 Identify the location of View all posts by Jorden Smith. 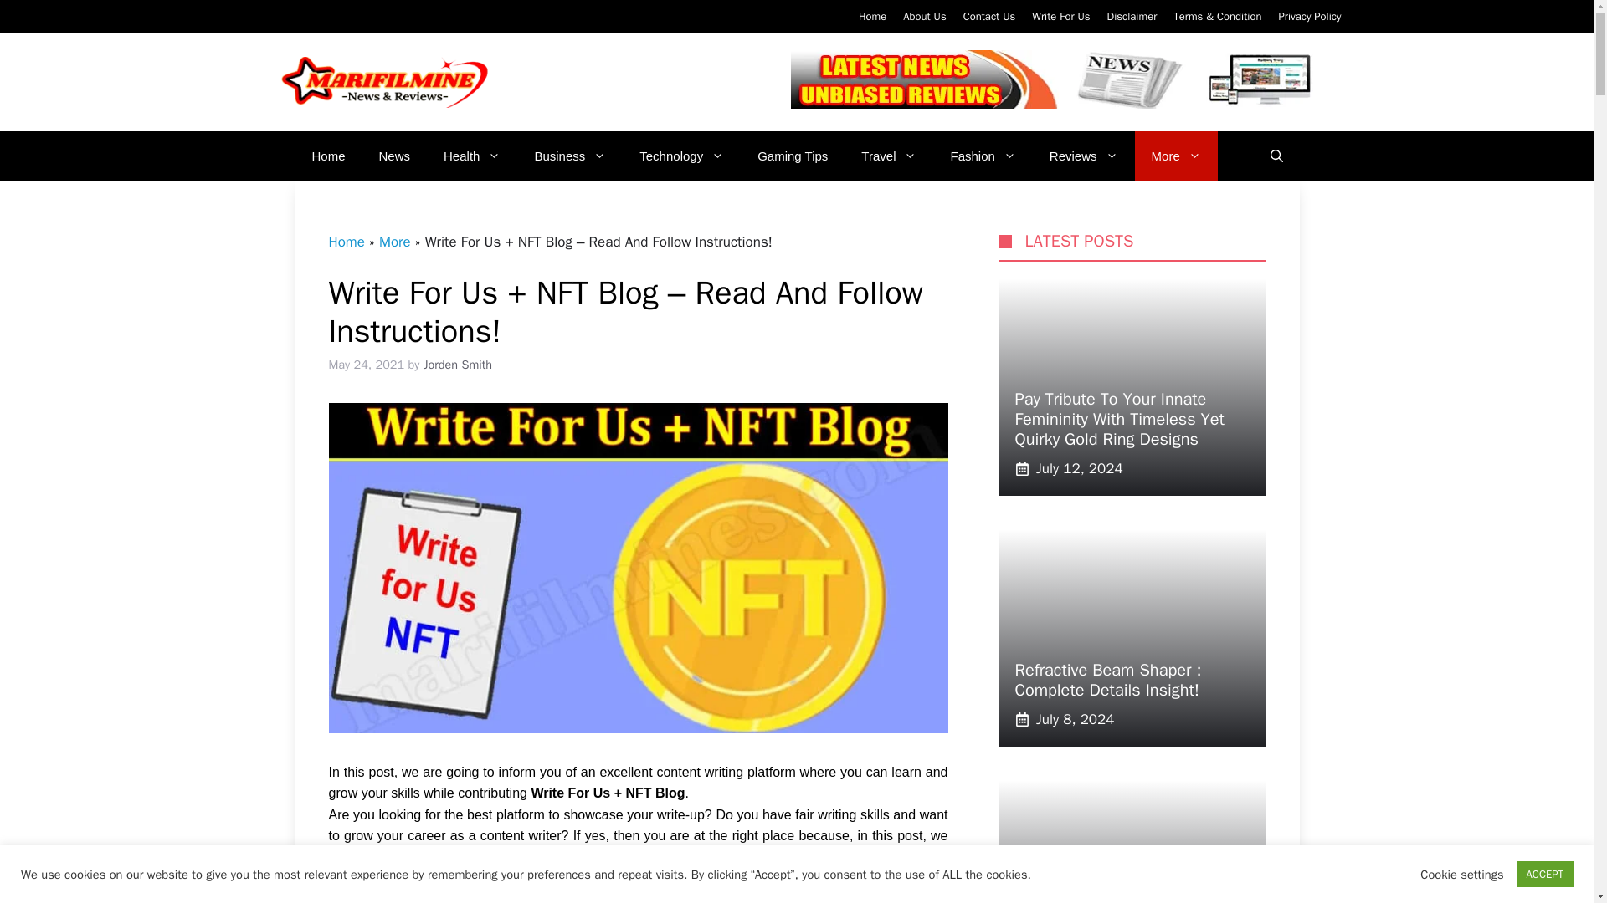
(457, 364).